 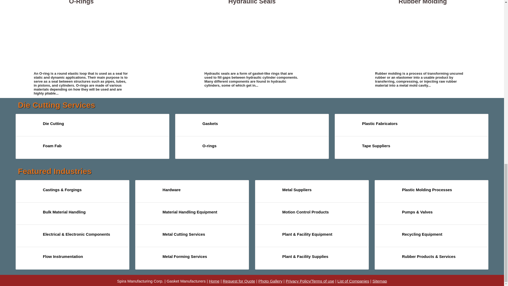 I want to click on Die Cutting, so click(x=29, y=126).